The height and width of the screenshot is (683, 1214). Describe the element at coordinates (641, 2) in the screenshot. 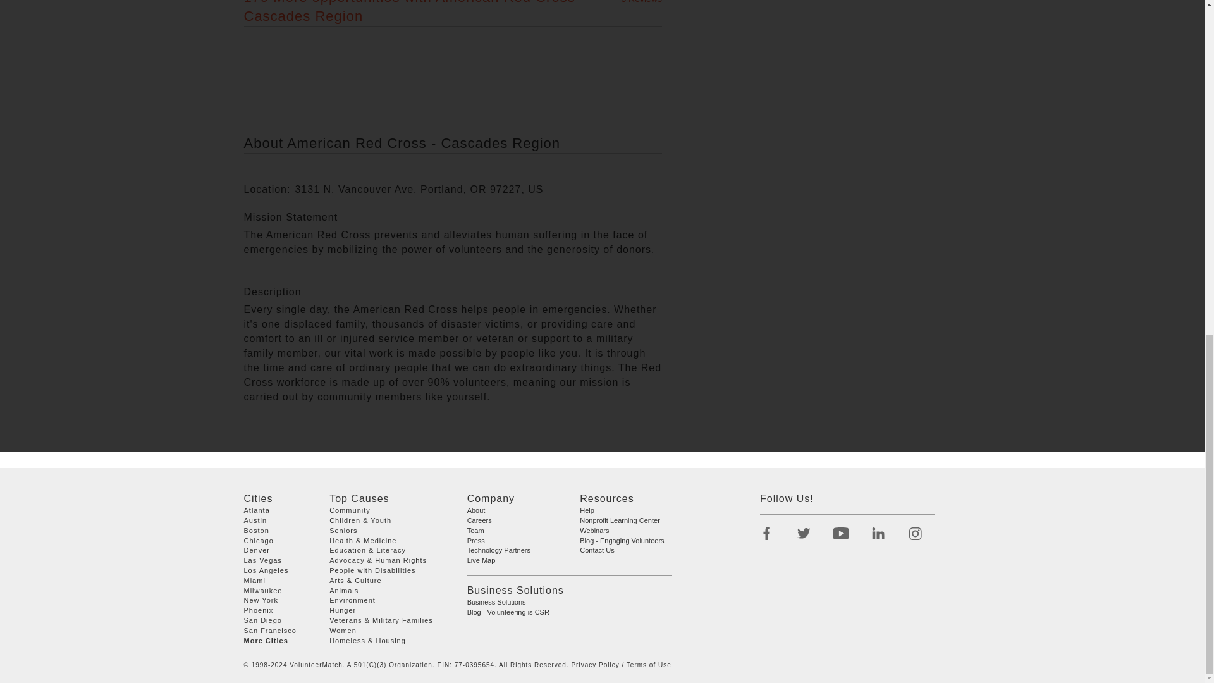

I see `3 Reviews` at that location.